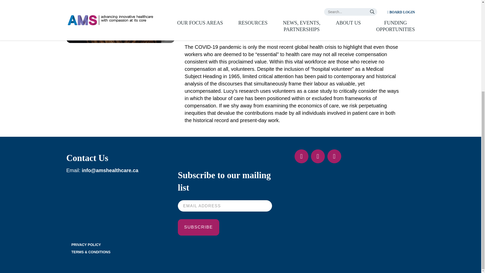 Image resolution: width=485 pixels, height=273 pixels. I want to click on Opens in a new window, so click(301, 156).